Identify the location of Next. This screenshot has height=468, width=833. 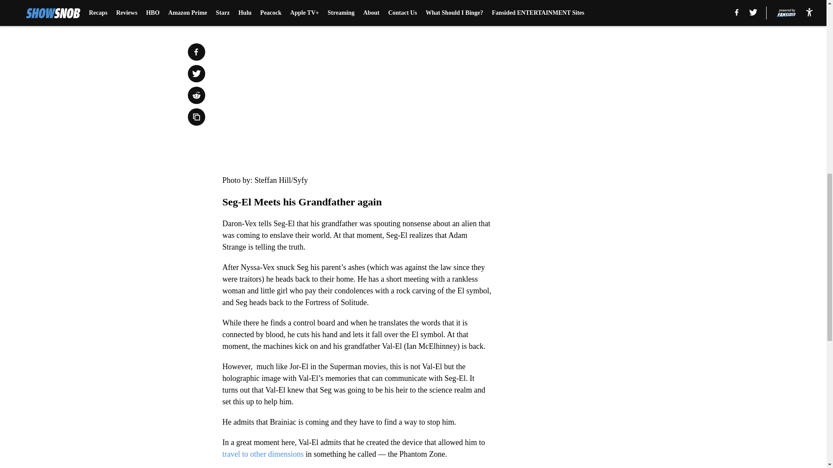
(465, 3).